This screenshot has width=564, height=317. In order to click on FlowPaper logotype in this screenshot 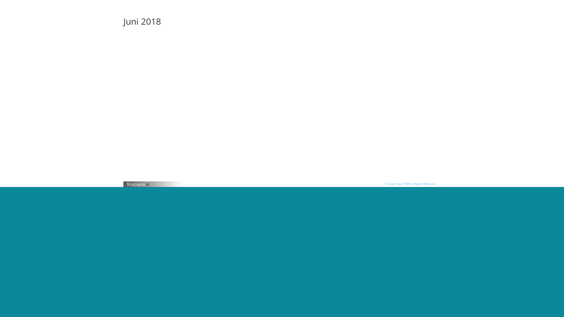, I will do `click(139, 186)`.